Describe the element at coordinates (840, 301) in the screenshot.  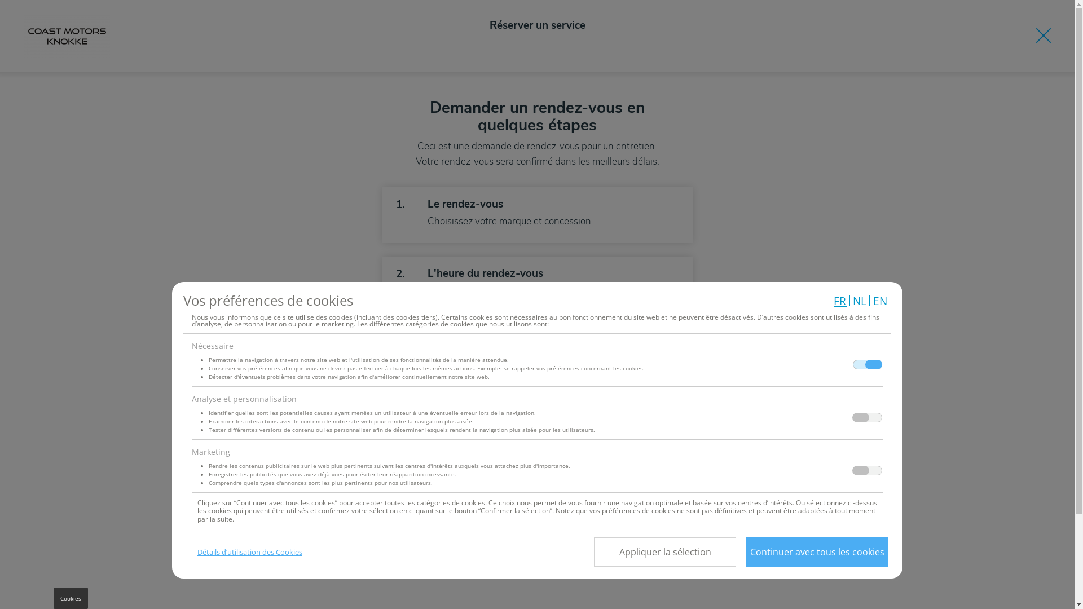
I see `FR` at that location.